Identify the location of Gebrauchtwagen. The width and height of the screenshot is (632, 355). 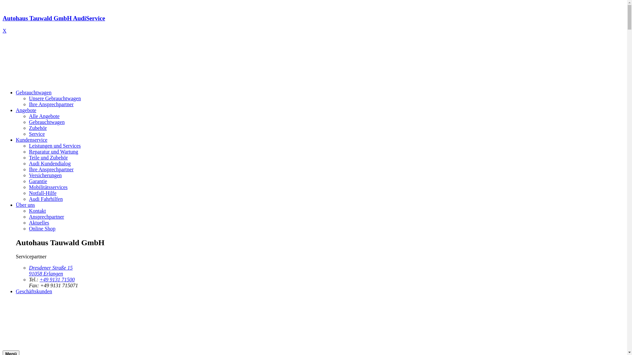
(47, 122).